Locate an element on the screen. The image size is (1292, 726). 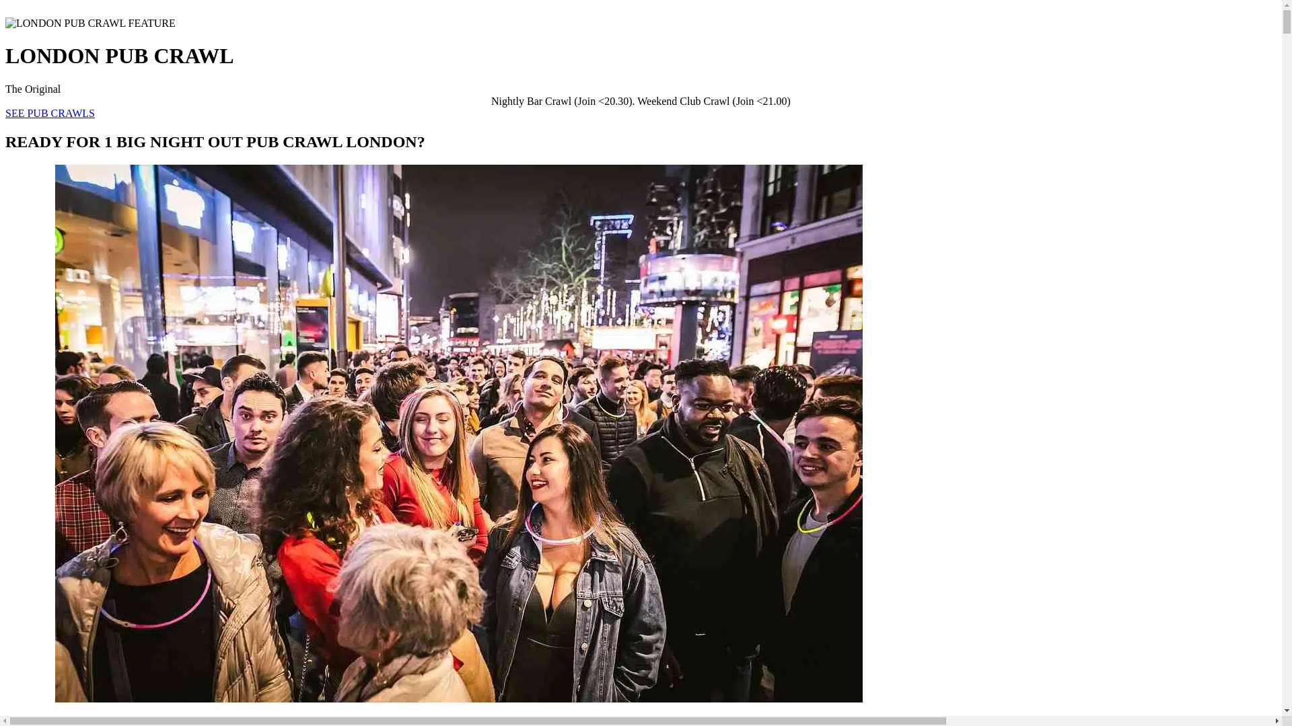
SEE PUB CRAWLS is located at coordinates (50, 113).